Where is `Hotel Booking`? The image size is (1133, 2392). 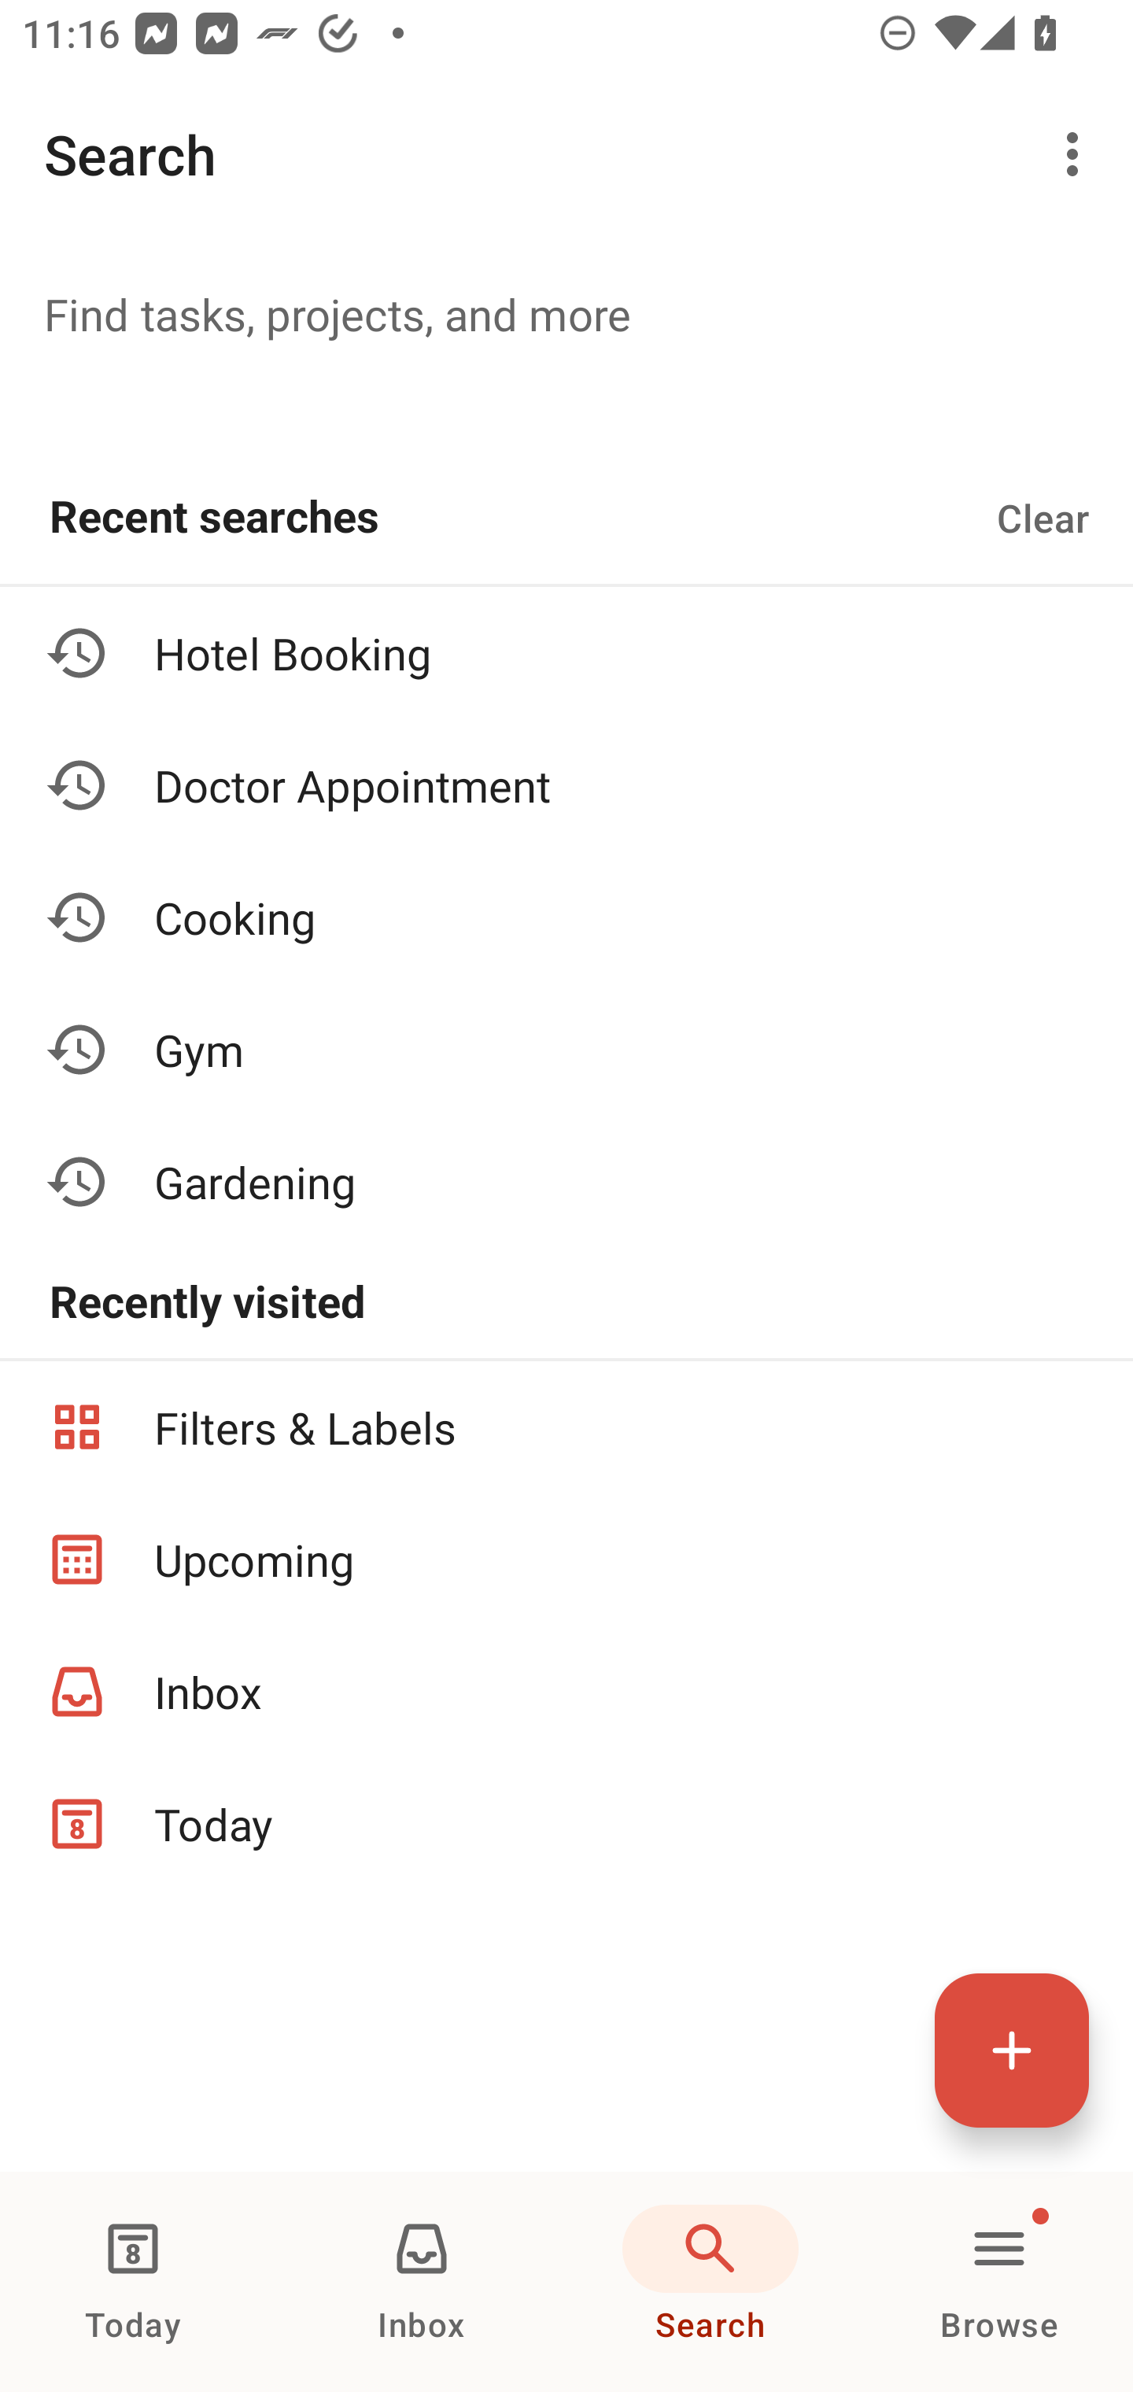
Hotel Booking is located at coordinates (566, 653).